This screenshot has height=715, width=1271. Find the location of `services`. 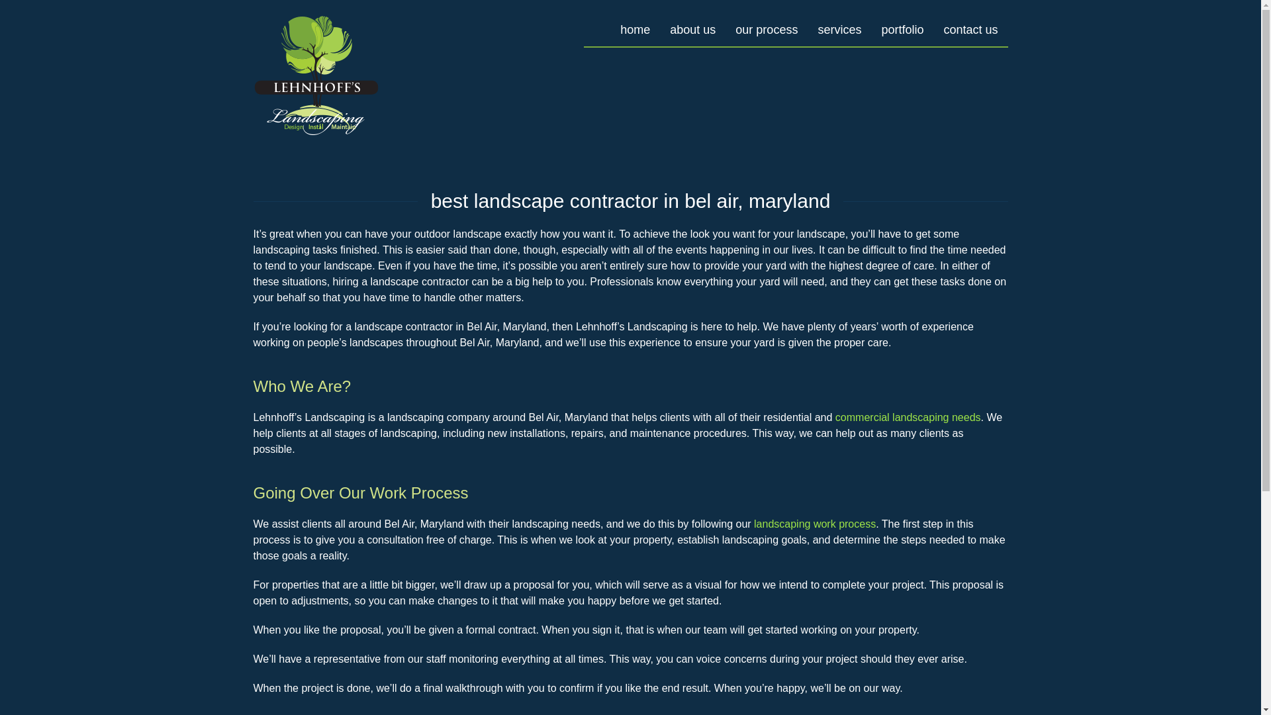

services is located at coordinates (839, 30).